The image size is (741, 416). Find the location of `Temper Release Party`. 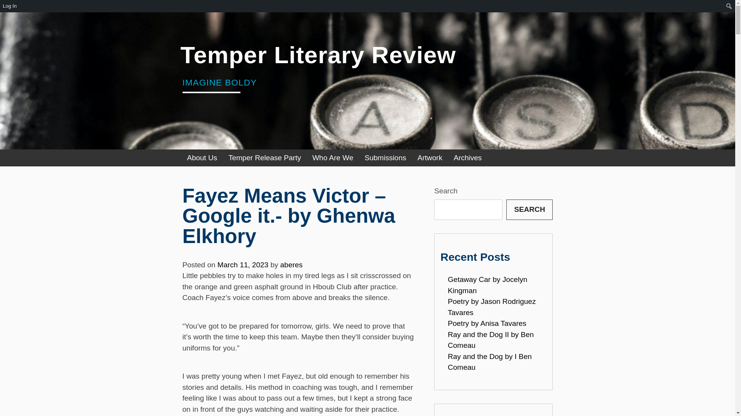

Temper Release Party is located at coordinates (264, 158).